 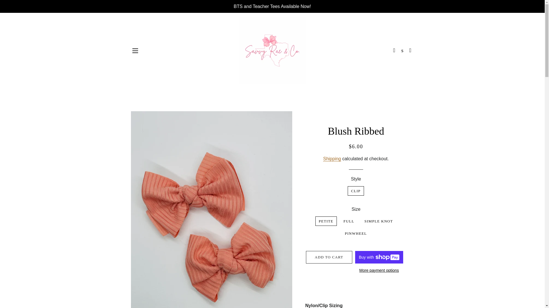 What do you see at coordinates (135, 51) in the screenshot?
I see `SITE NAVIGATION` at bounding box center [135, 51].